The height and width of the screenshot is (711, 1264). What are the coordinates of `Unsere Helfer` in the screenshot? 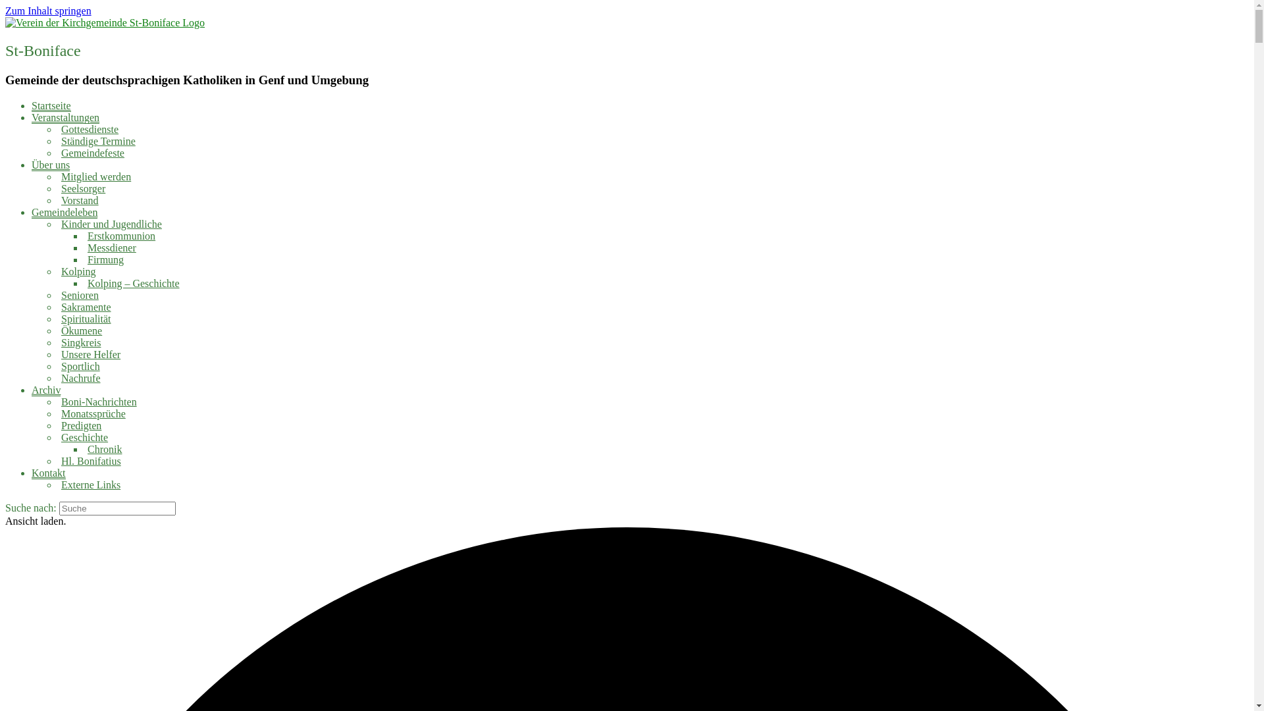 It's located at (90, 354).